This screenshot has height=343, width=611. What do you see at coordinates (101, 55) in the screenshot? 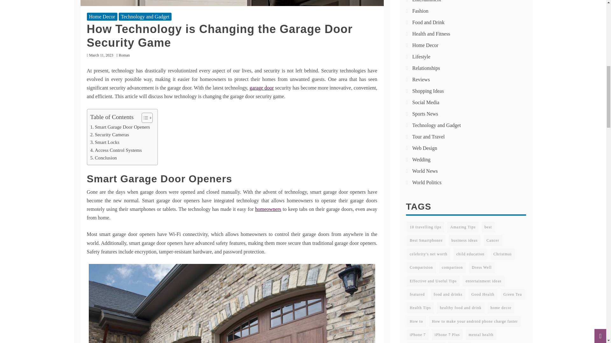
I see `March 11, 2023` at bounding box center [101, 55].